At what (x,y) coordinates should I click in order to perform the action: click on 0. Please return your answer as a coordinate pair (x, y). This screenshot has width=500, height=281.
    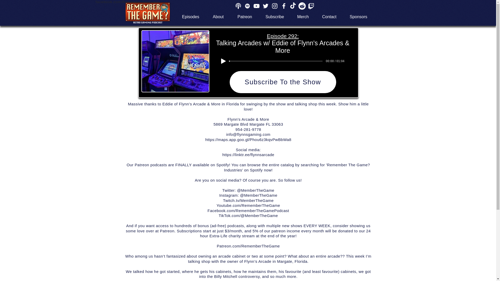
    Looking at the image, I should click on (276, 61).